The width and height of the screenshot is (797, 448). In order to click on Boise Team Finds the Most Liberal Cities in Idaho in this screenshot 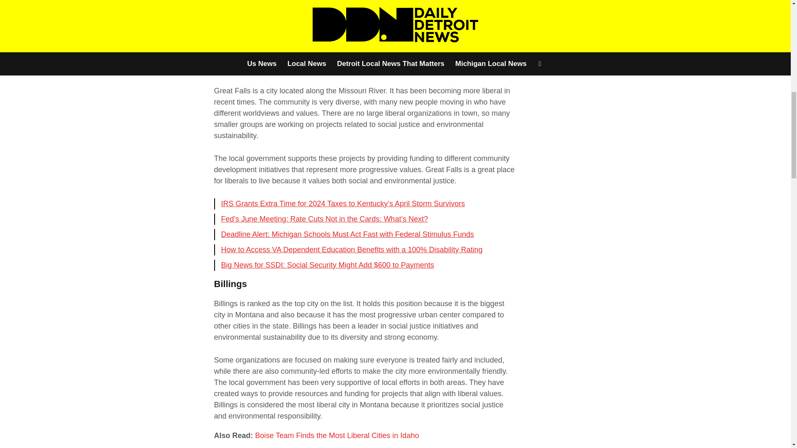, I will do `click(337, 436)`.